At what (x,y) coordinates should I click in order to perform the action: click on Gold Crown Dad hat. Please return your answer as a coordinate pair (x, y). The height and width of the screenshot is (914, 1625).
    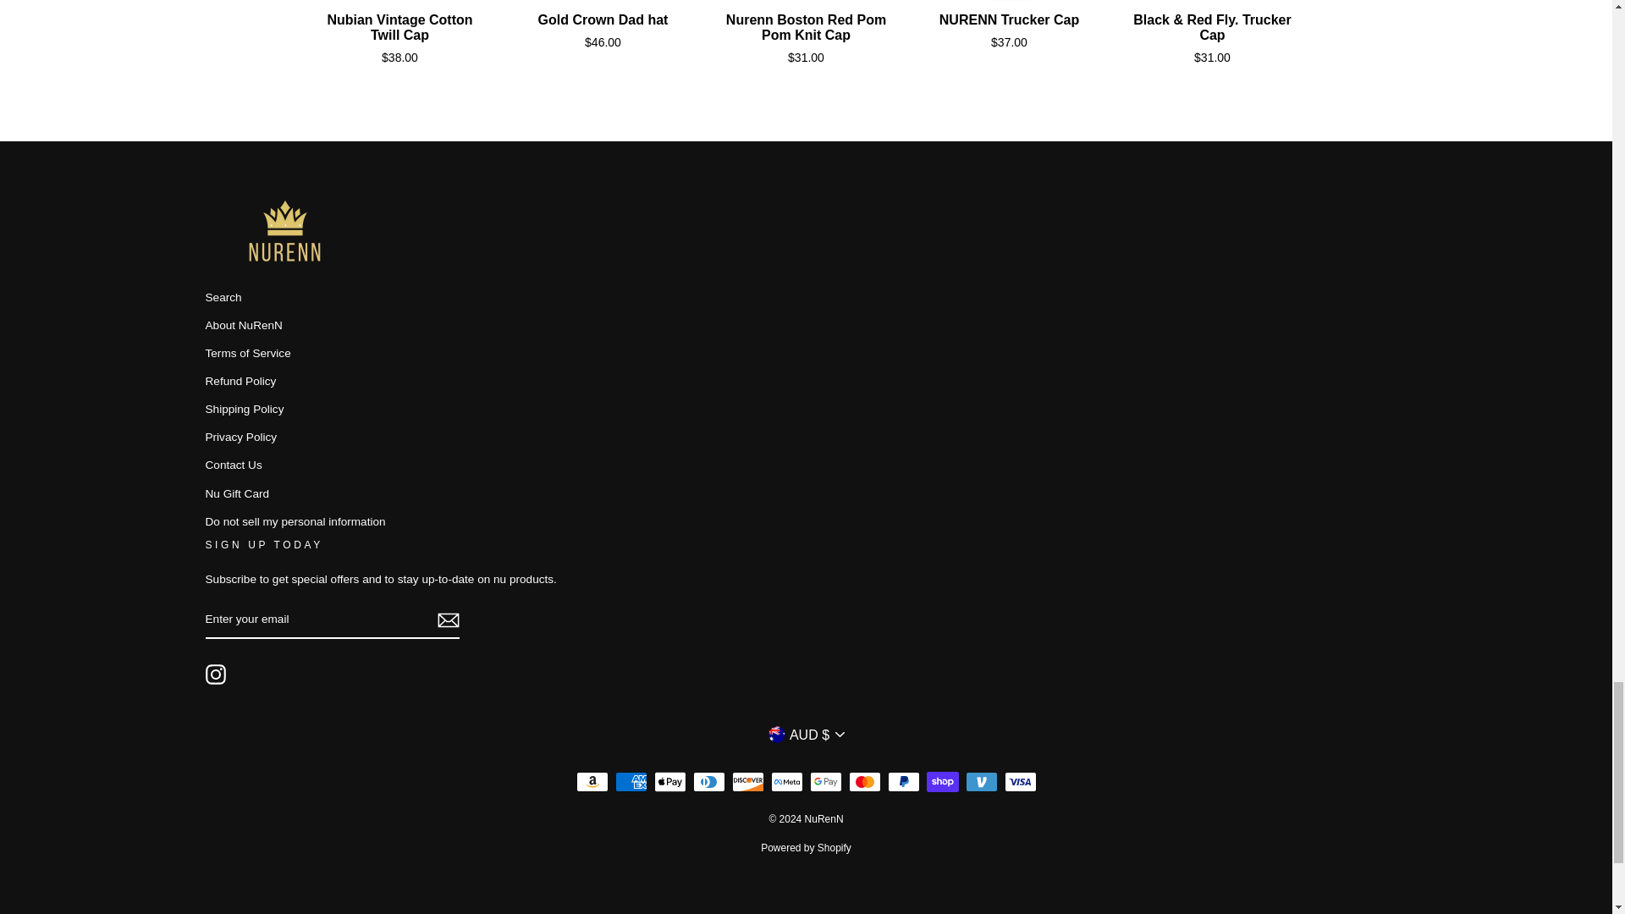
    Looking at the image, I should click on (603, 3).